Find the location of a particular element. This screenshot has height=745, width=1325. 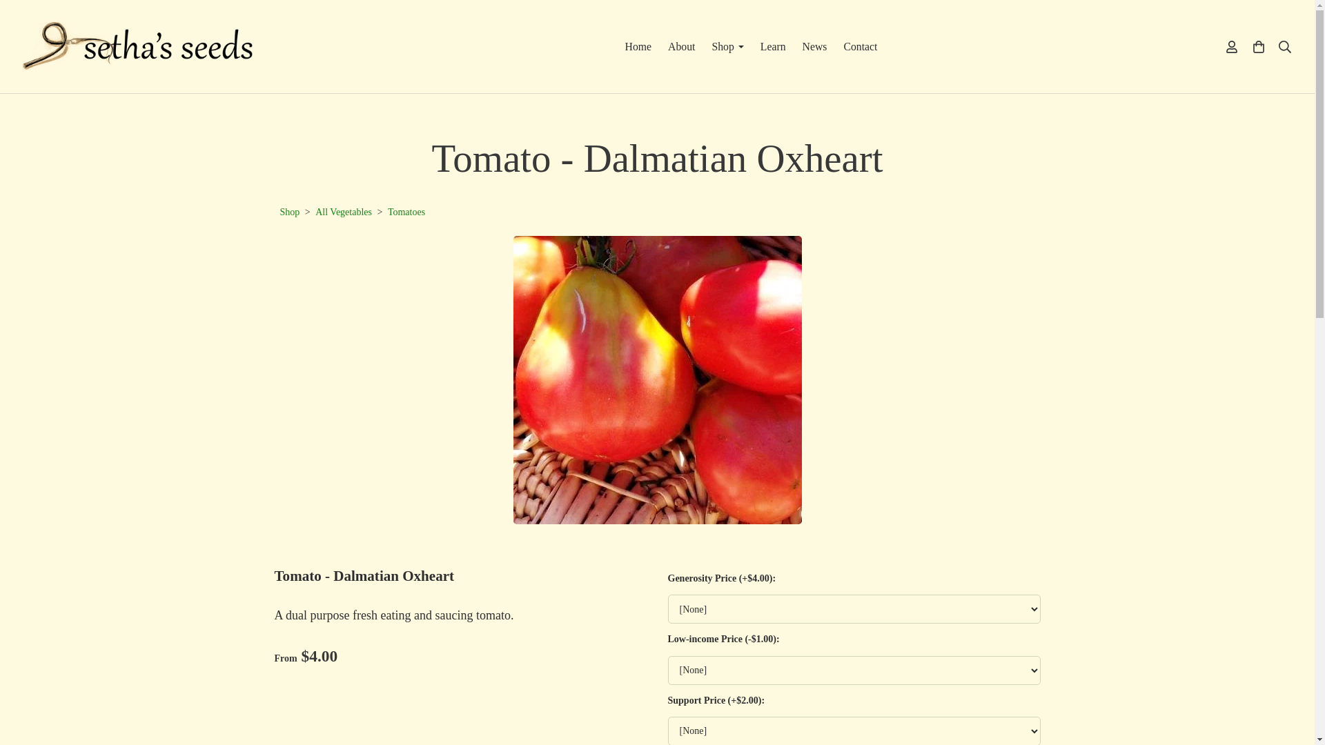

Shop is located at coordinates (290, 212).